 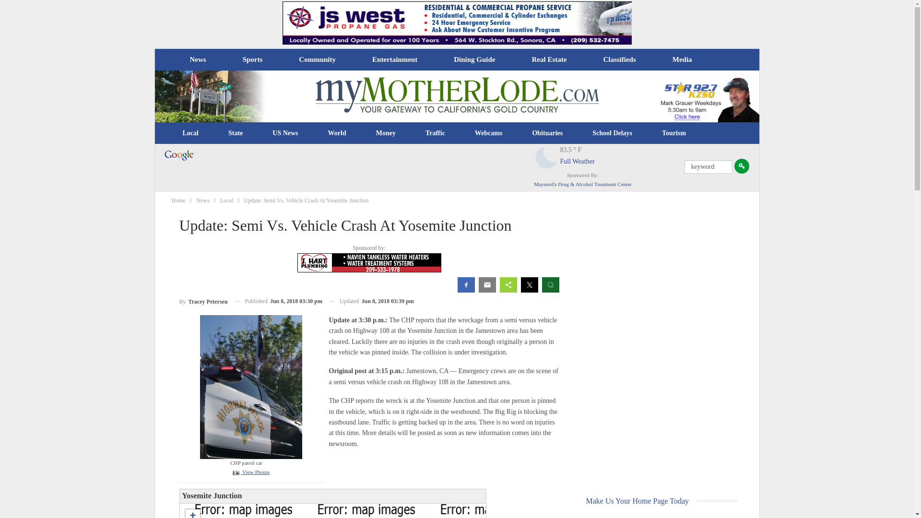 I want to click on Update: Semi Vs. Vehicle Crash At Yosemite Junction, so click(x=250, y=472).